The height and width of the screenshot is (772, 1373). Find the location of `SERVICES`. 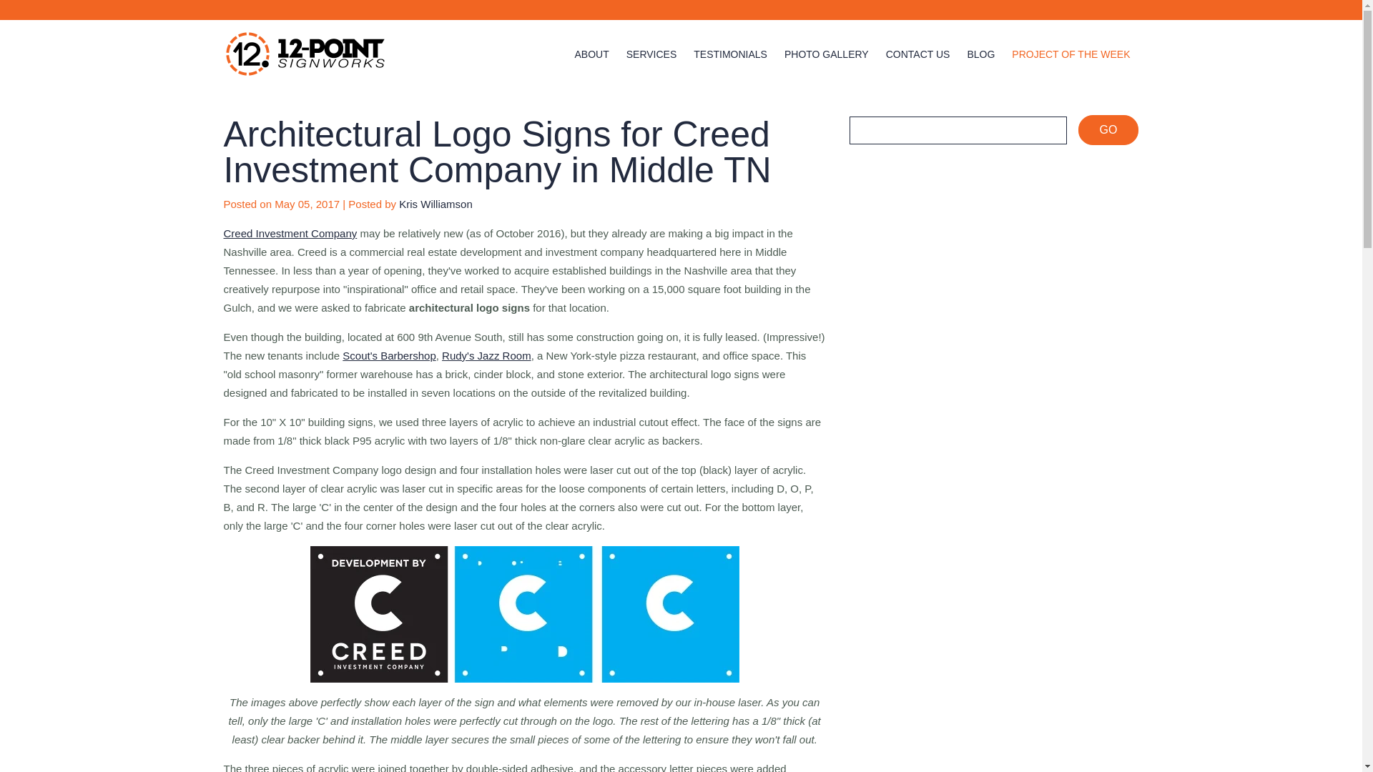

SERVICES is located at coordinates (651, 54).